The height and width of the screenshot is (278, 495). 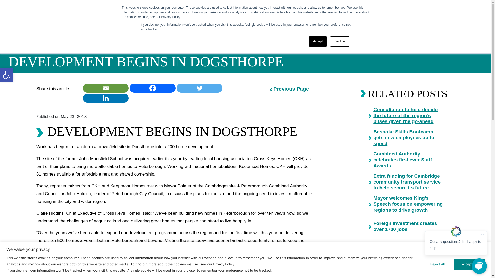 I want to click on Email, so click(x=106, y=88).